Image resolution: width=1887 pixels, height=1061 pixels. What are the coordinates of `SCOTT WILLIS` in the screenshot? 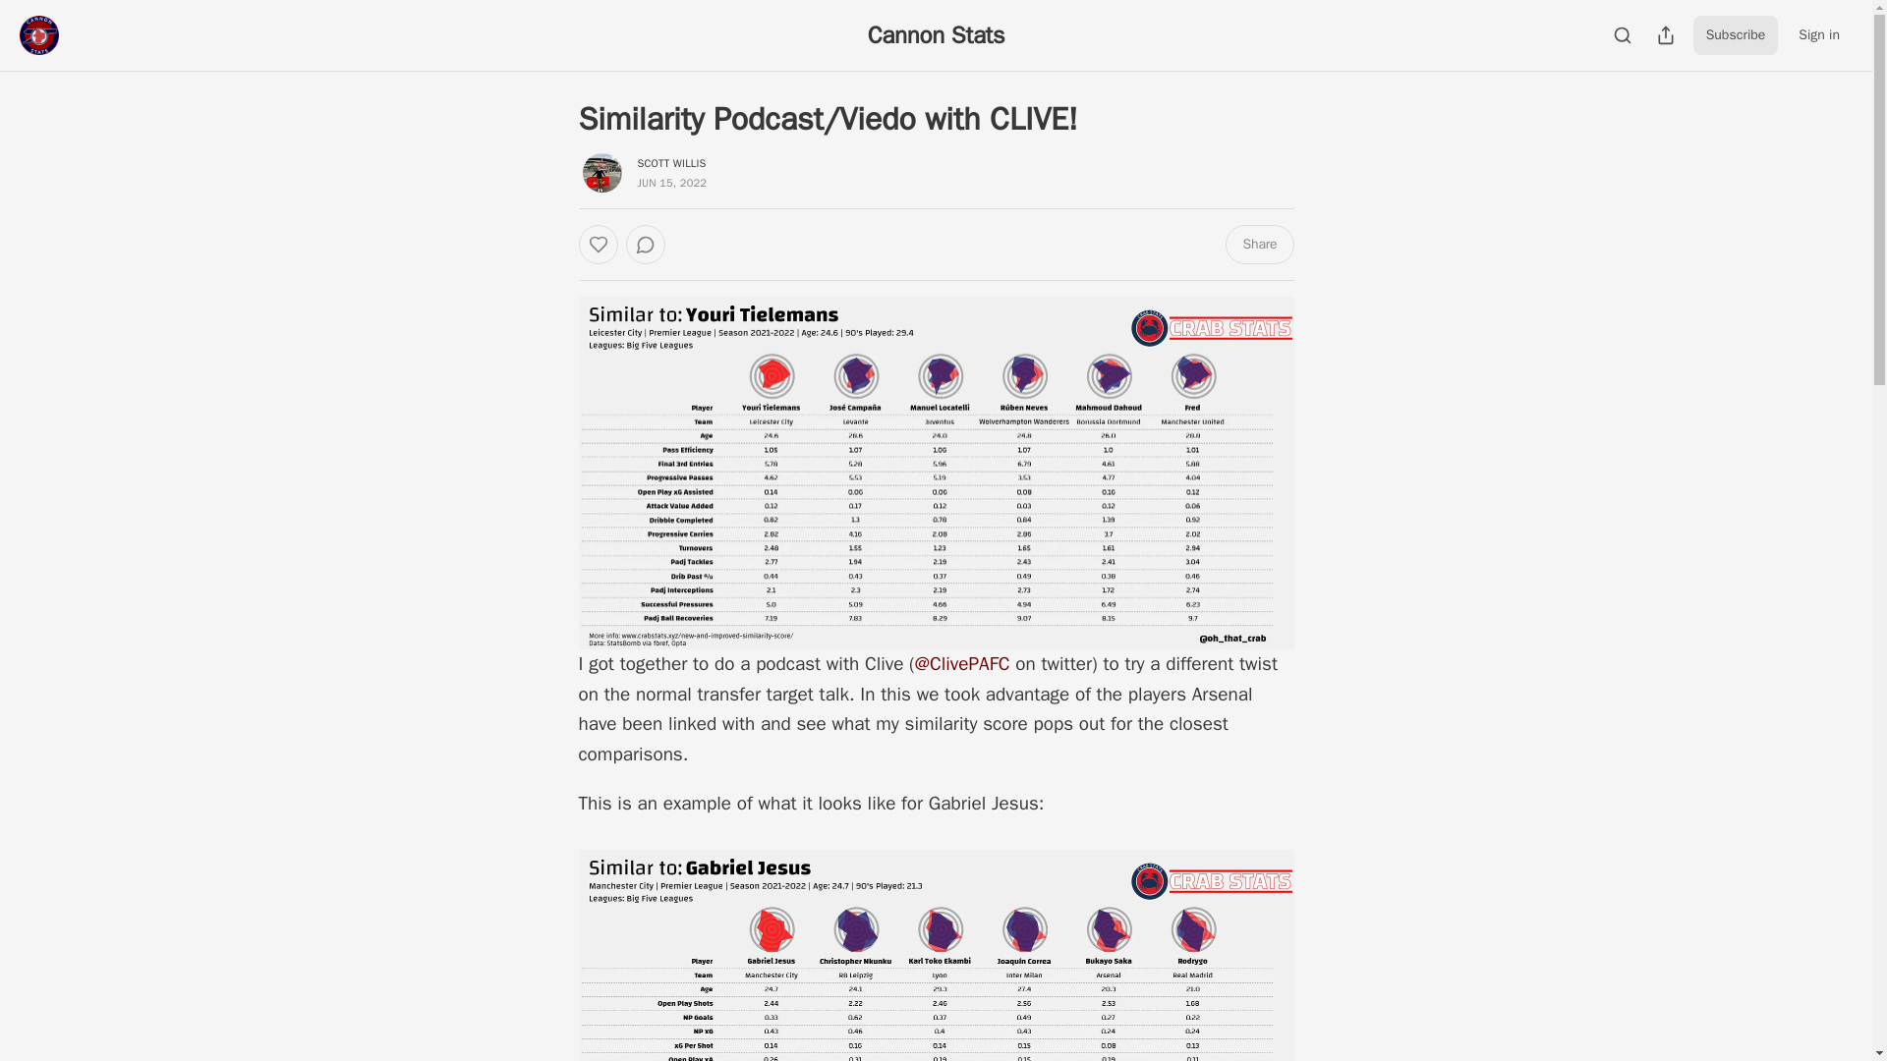 It's located at (671, 162).